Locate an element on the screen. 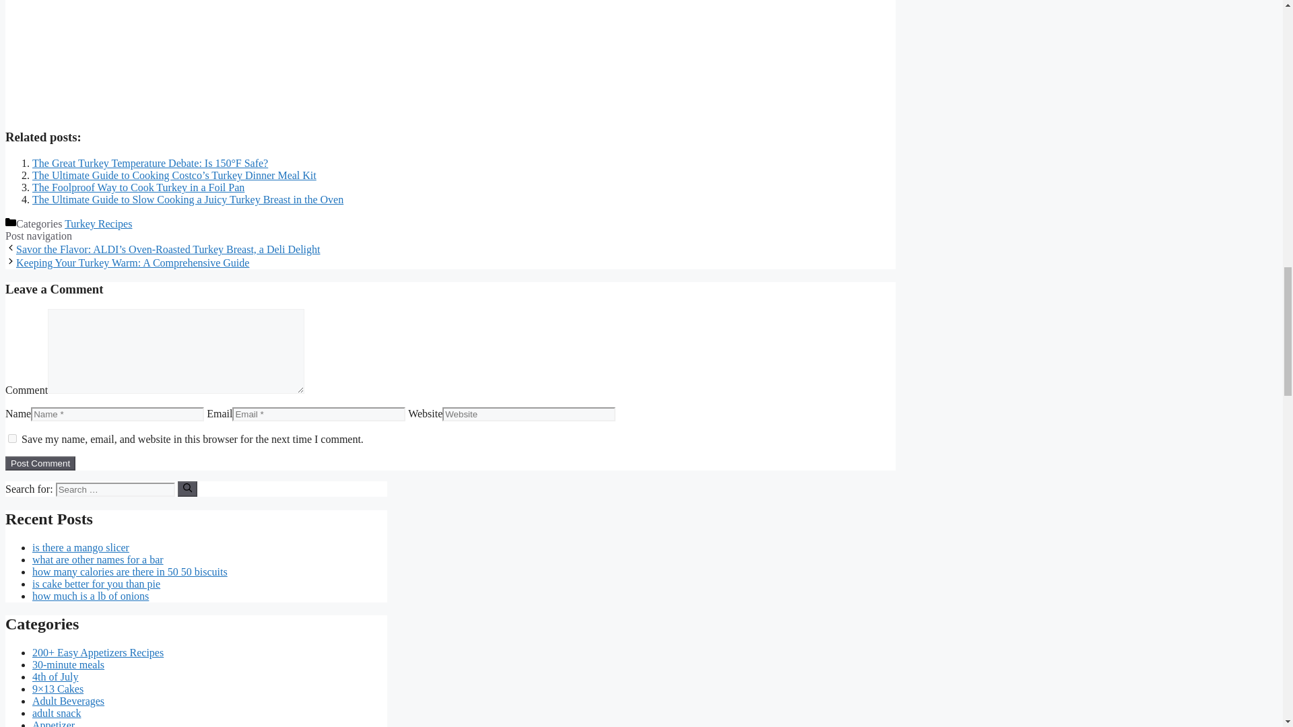  yes is located at coordinates (12, 438).